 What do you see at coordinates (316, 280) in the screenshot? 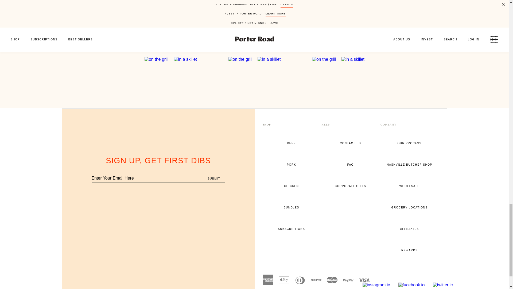
I see `Discover` at bounding box center [316, 280].